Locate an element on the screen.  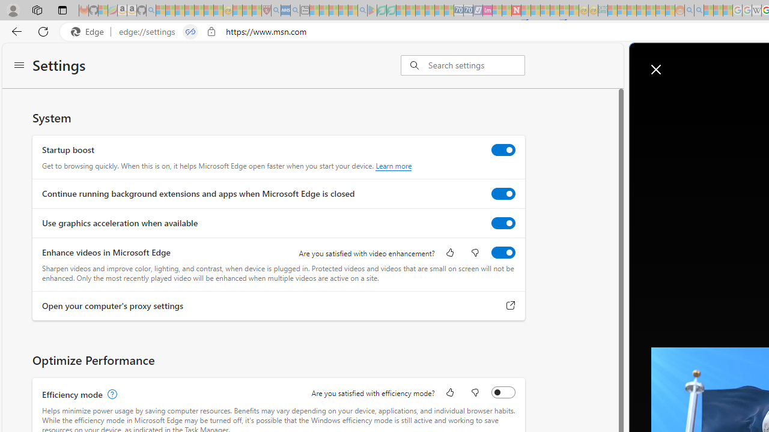
Open navigation menu is located at coordinates (681, 97).